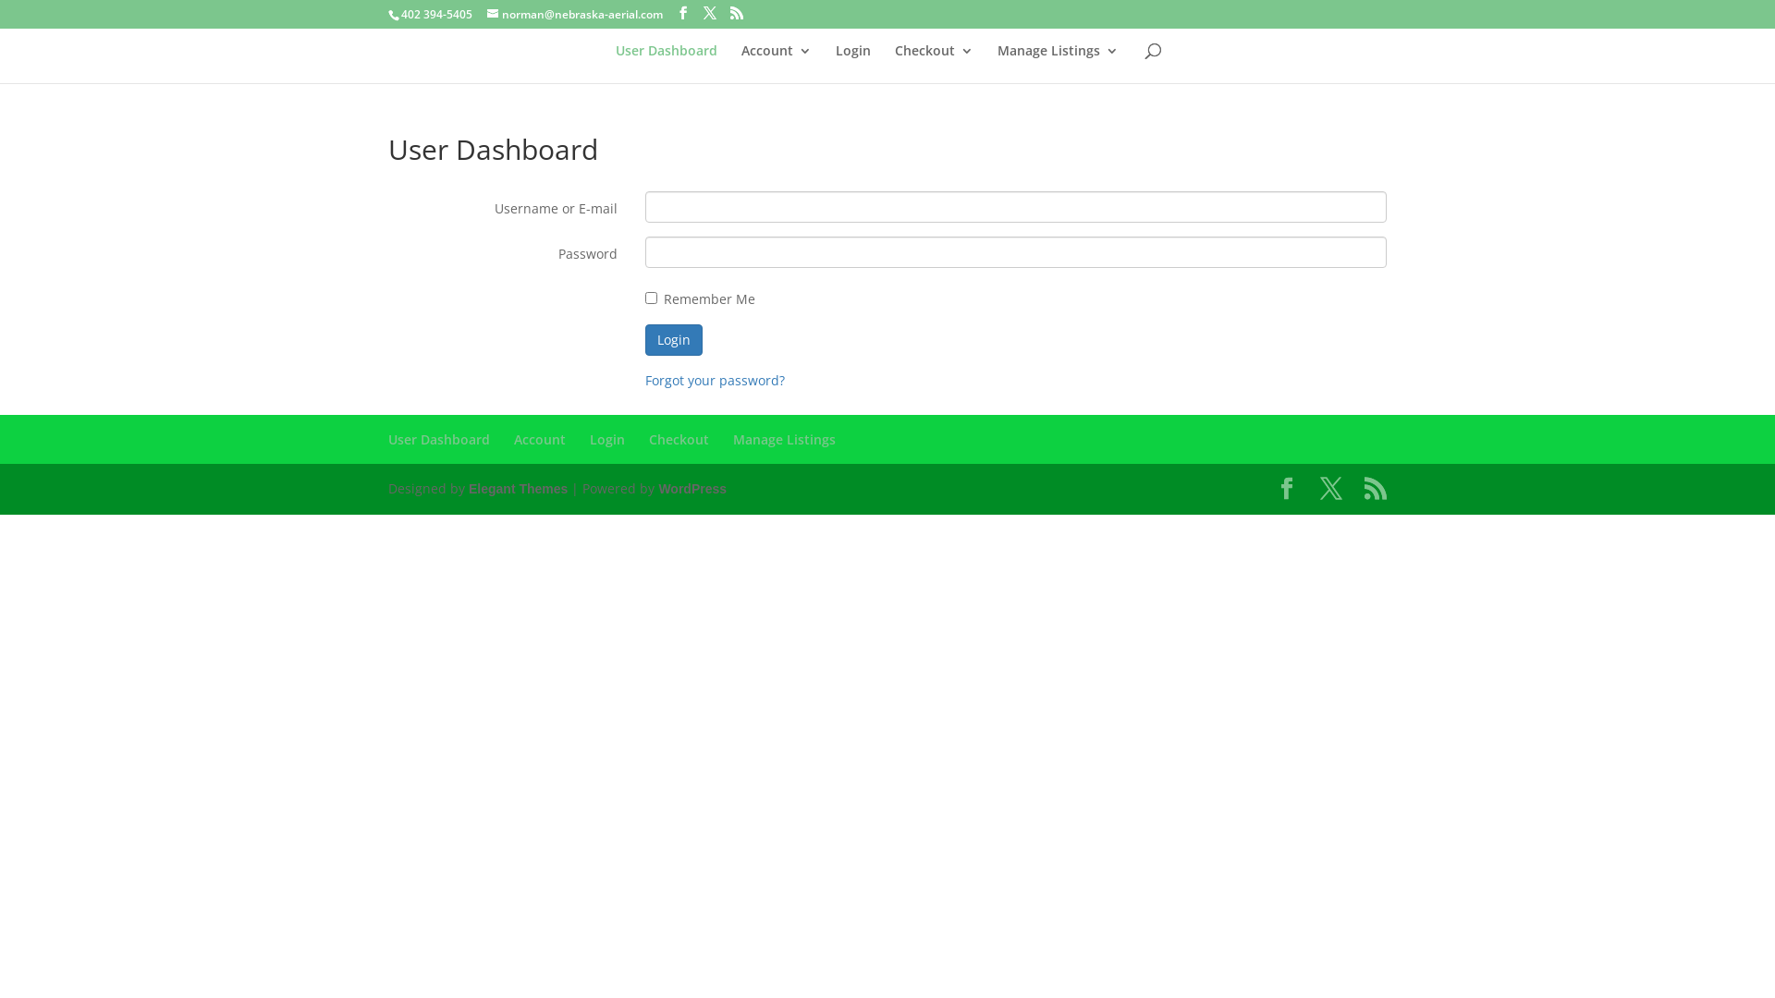  Describe the element at coordinates (674, 340) in the screenshot. I see `Login` at that location.